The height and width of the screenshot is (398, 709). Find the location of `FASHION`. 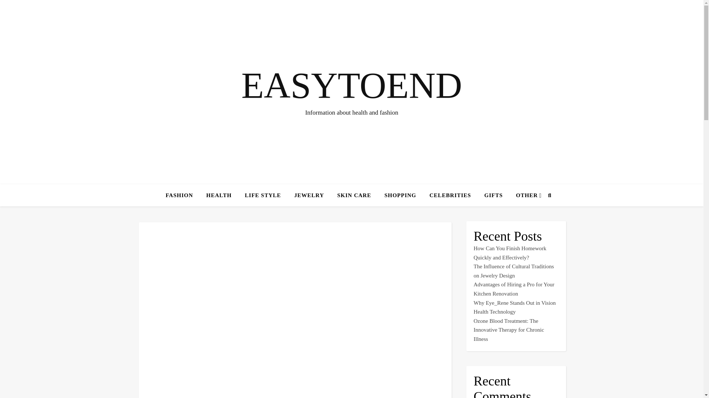

FASHION is located at coordinates (182, 195).